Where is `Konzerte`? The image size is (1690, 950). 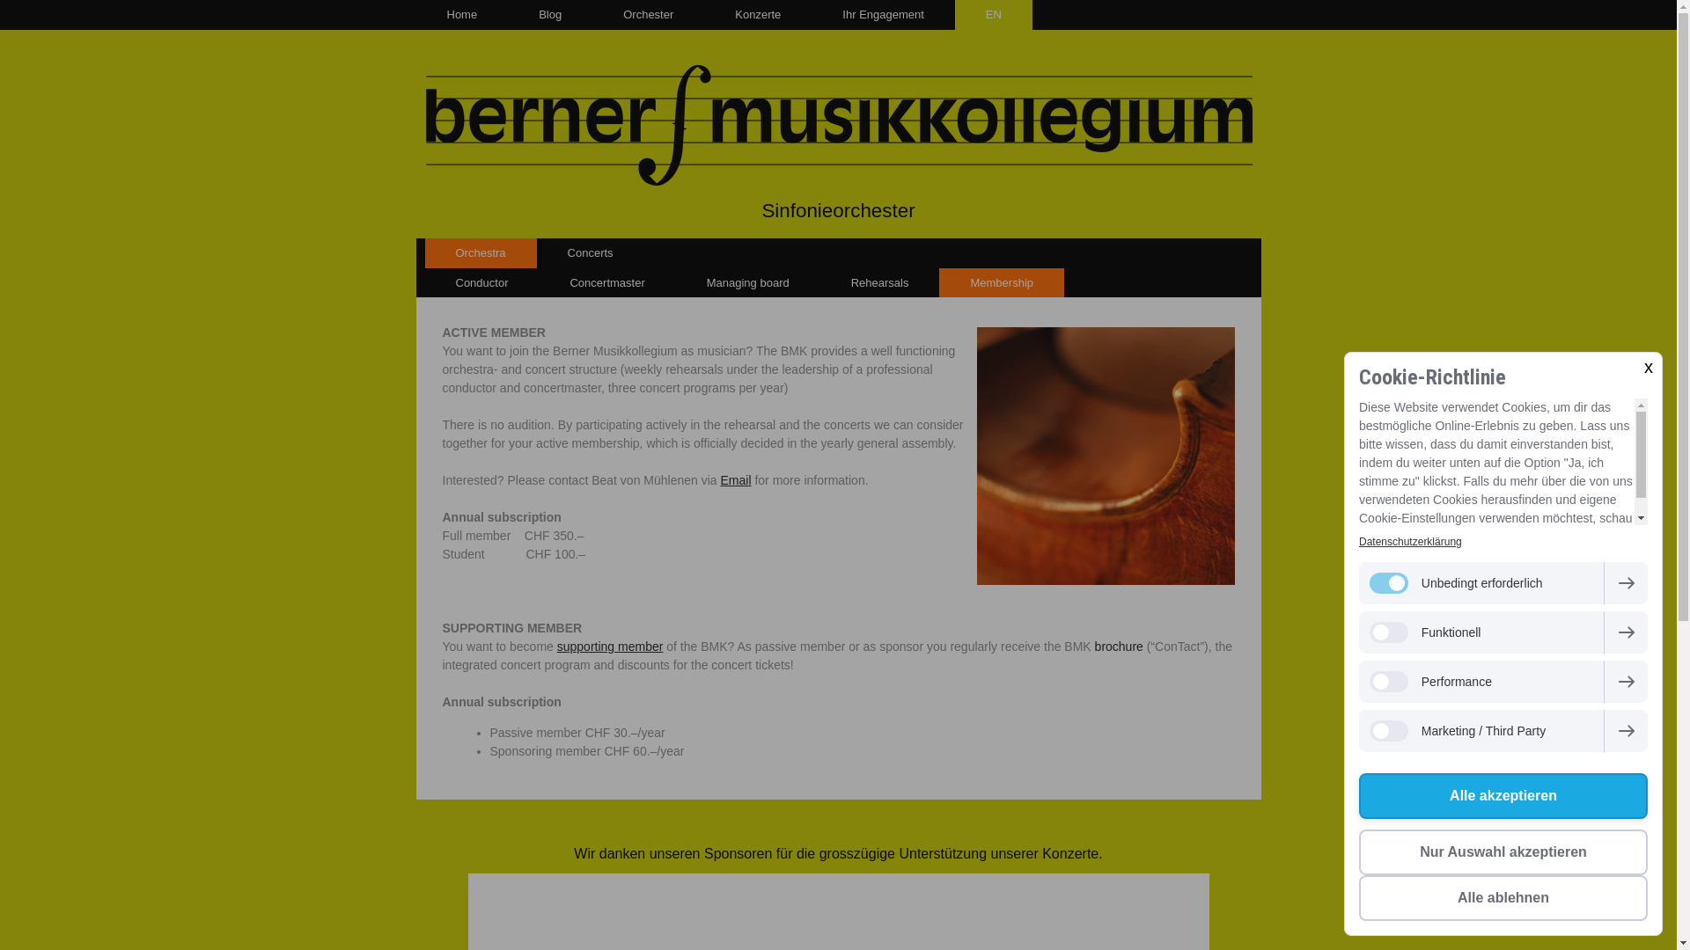 Konzerte is located at coordinates (758, 15).